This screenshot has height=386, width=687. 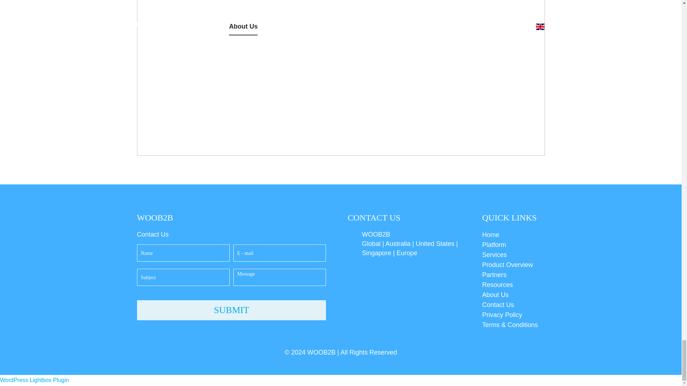 I want to click on Services, so click(x=513, y=254).